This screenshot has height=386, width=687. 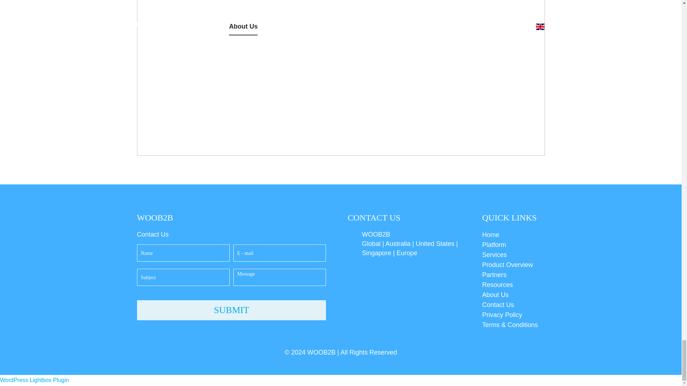 I want to click on Services, so click(x=513, y=254).